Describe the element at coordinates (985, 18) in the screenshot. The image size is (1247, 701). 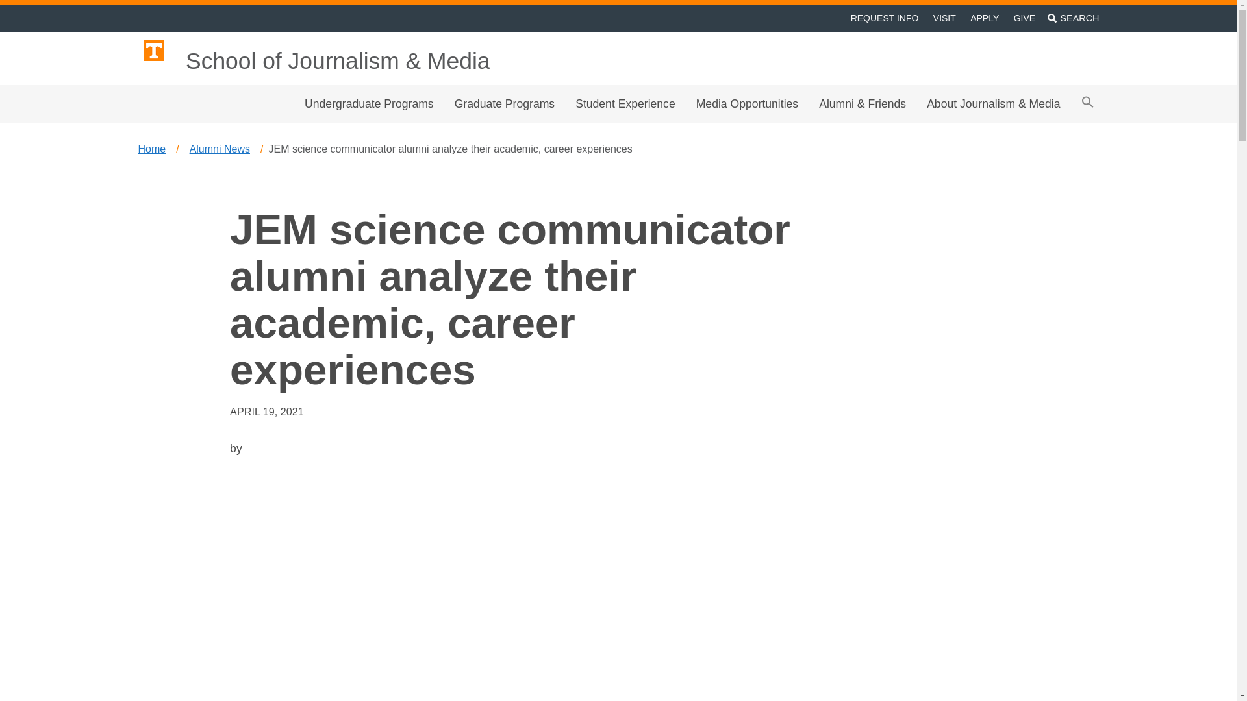
I see `APPLY` at that location.